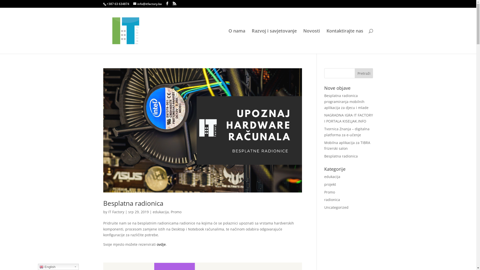  Describe the element at coordinates (330, 184) in the screenshot. I see `projekt` at that location.